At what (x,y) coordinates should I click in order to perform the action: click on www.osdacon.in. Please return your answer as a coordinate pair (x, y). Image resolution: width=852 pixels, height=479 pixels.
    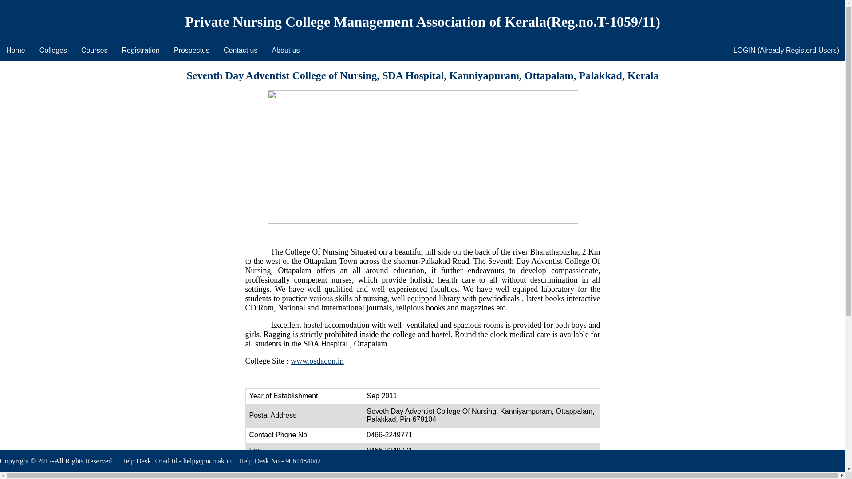
    Looking at the image, I should click on (317, 361).